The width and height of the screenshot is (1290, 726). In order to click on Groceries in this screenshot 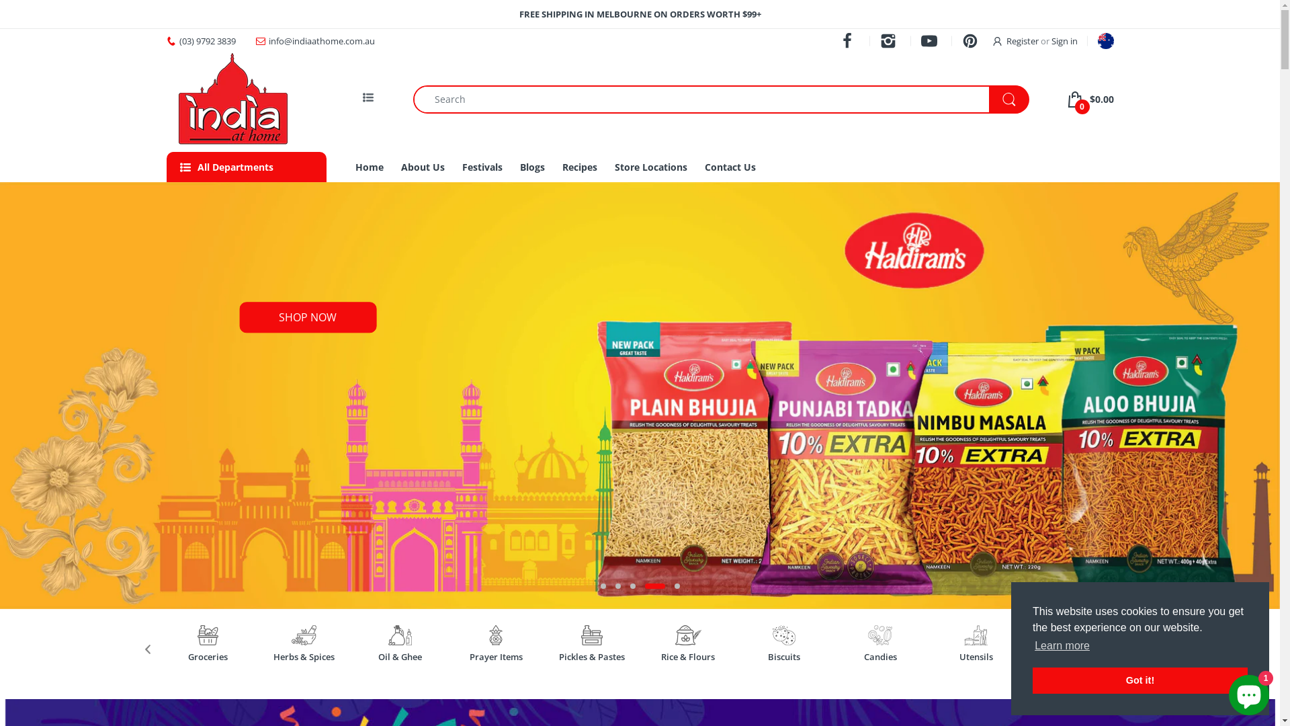, I will do `click(208, 657)`.